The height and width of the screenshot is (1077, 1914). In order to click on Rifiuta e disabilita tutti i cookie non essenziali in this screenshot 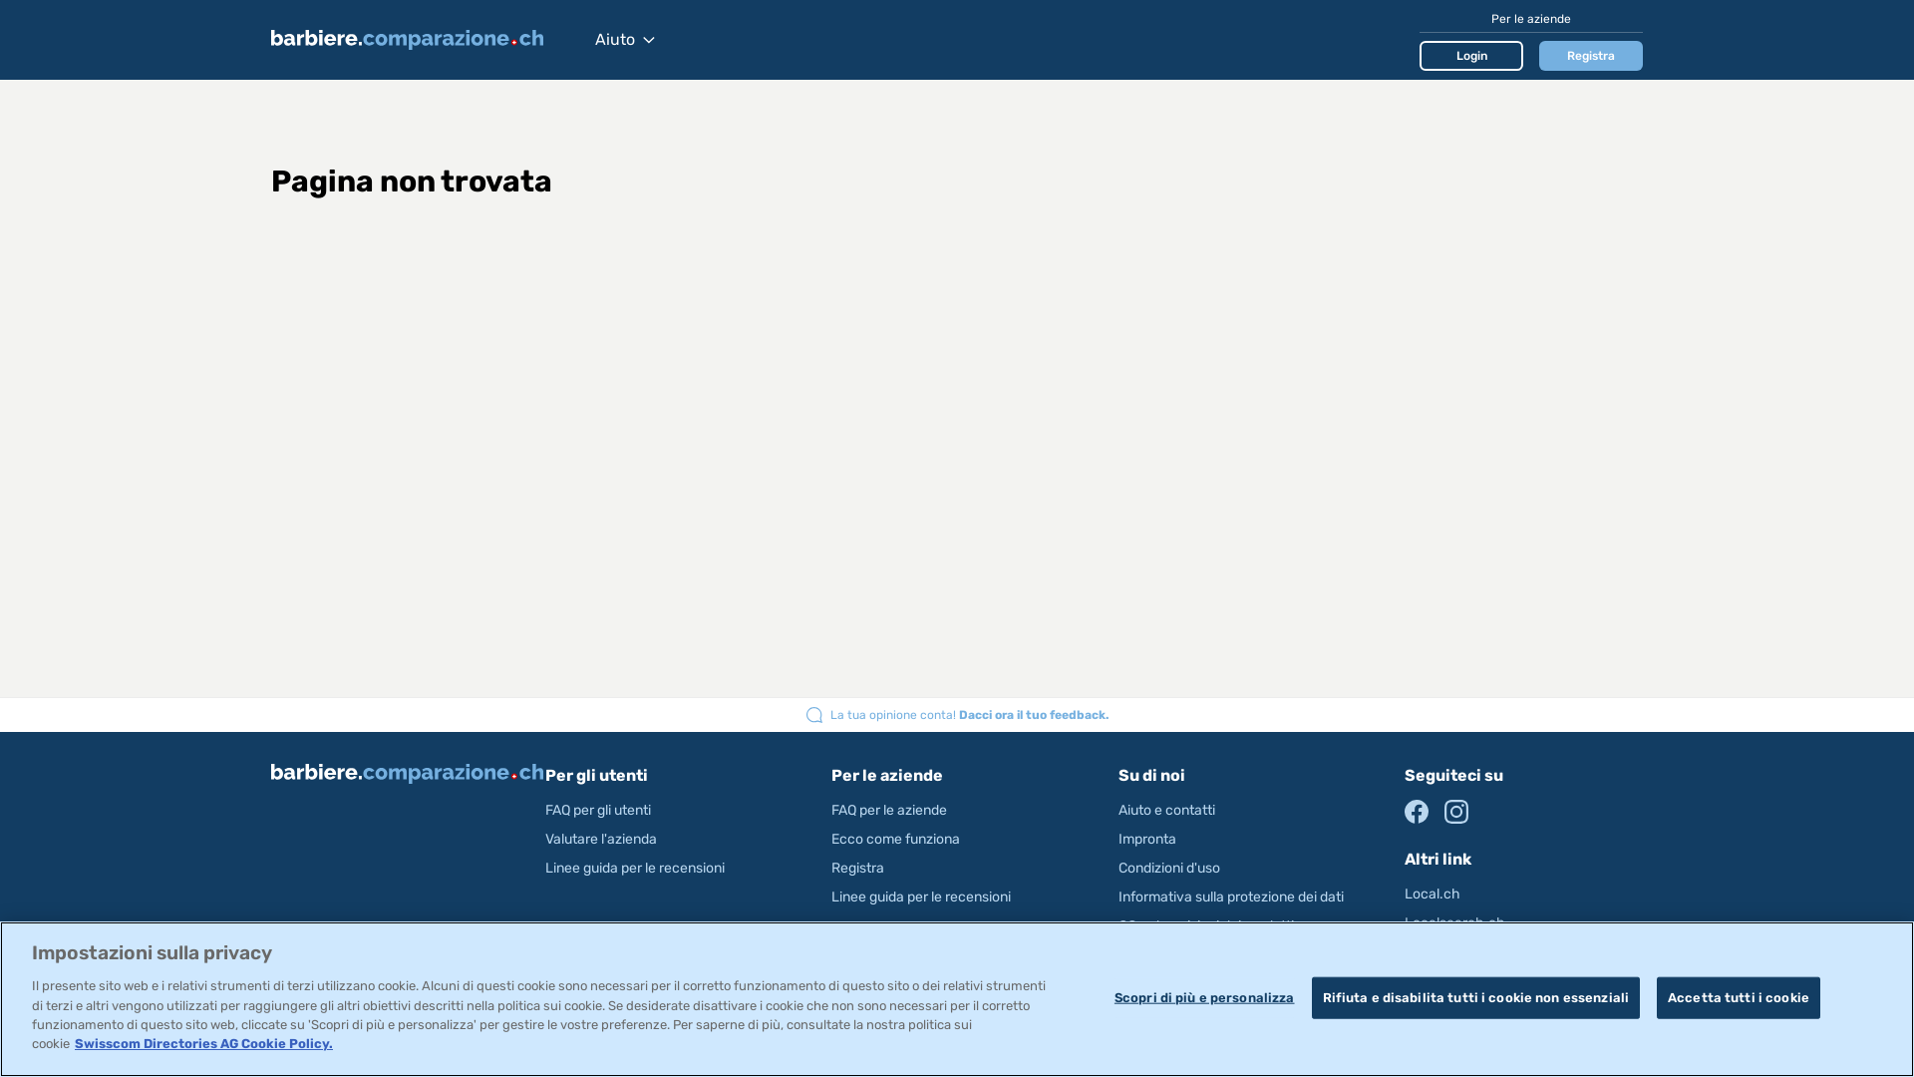, I will do `click(1476, 998)`.